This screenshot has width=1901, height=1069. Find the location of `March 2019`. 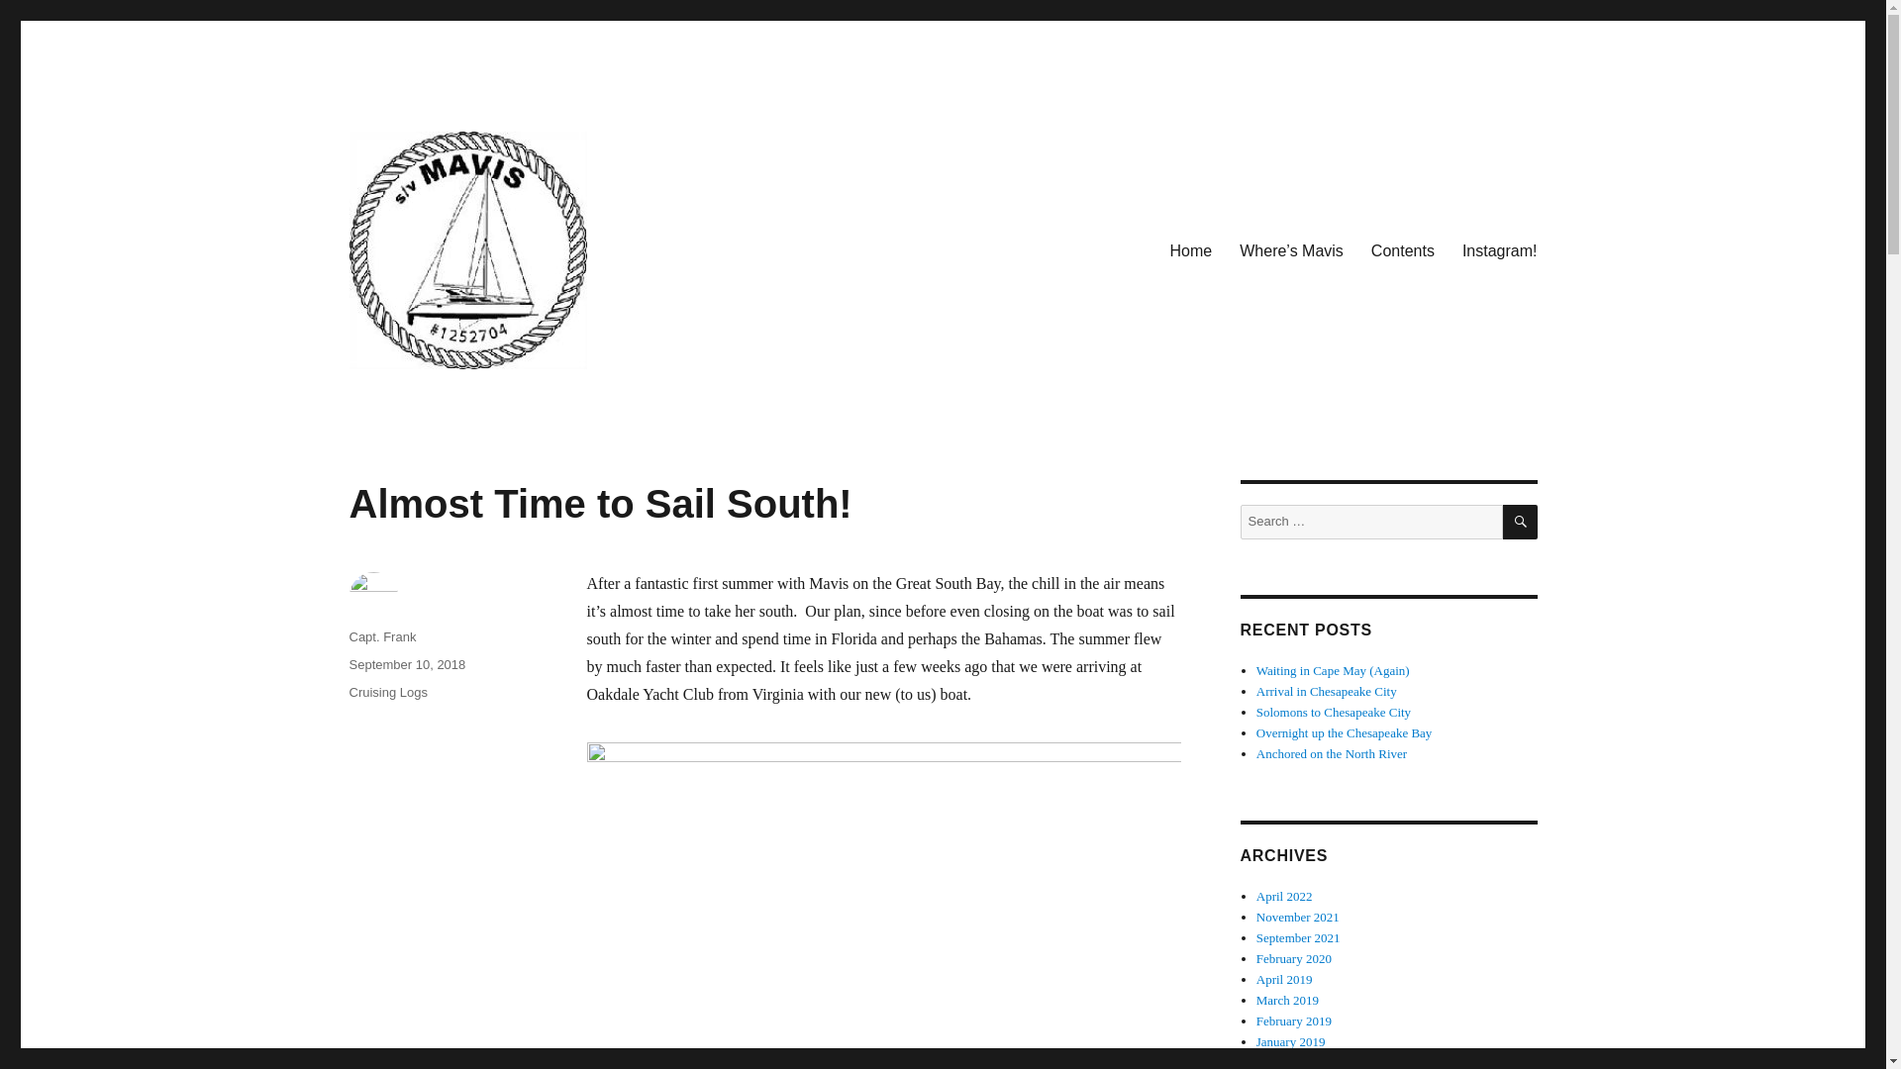

March 2019 is located at coordinates (1287, 1000).